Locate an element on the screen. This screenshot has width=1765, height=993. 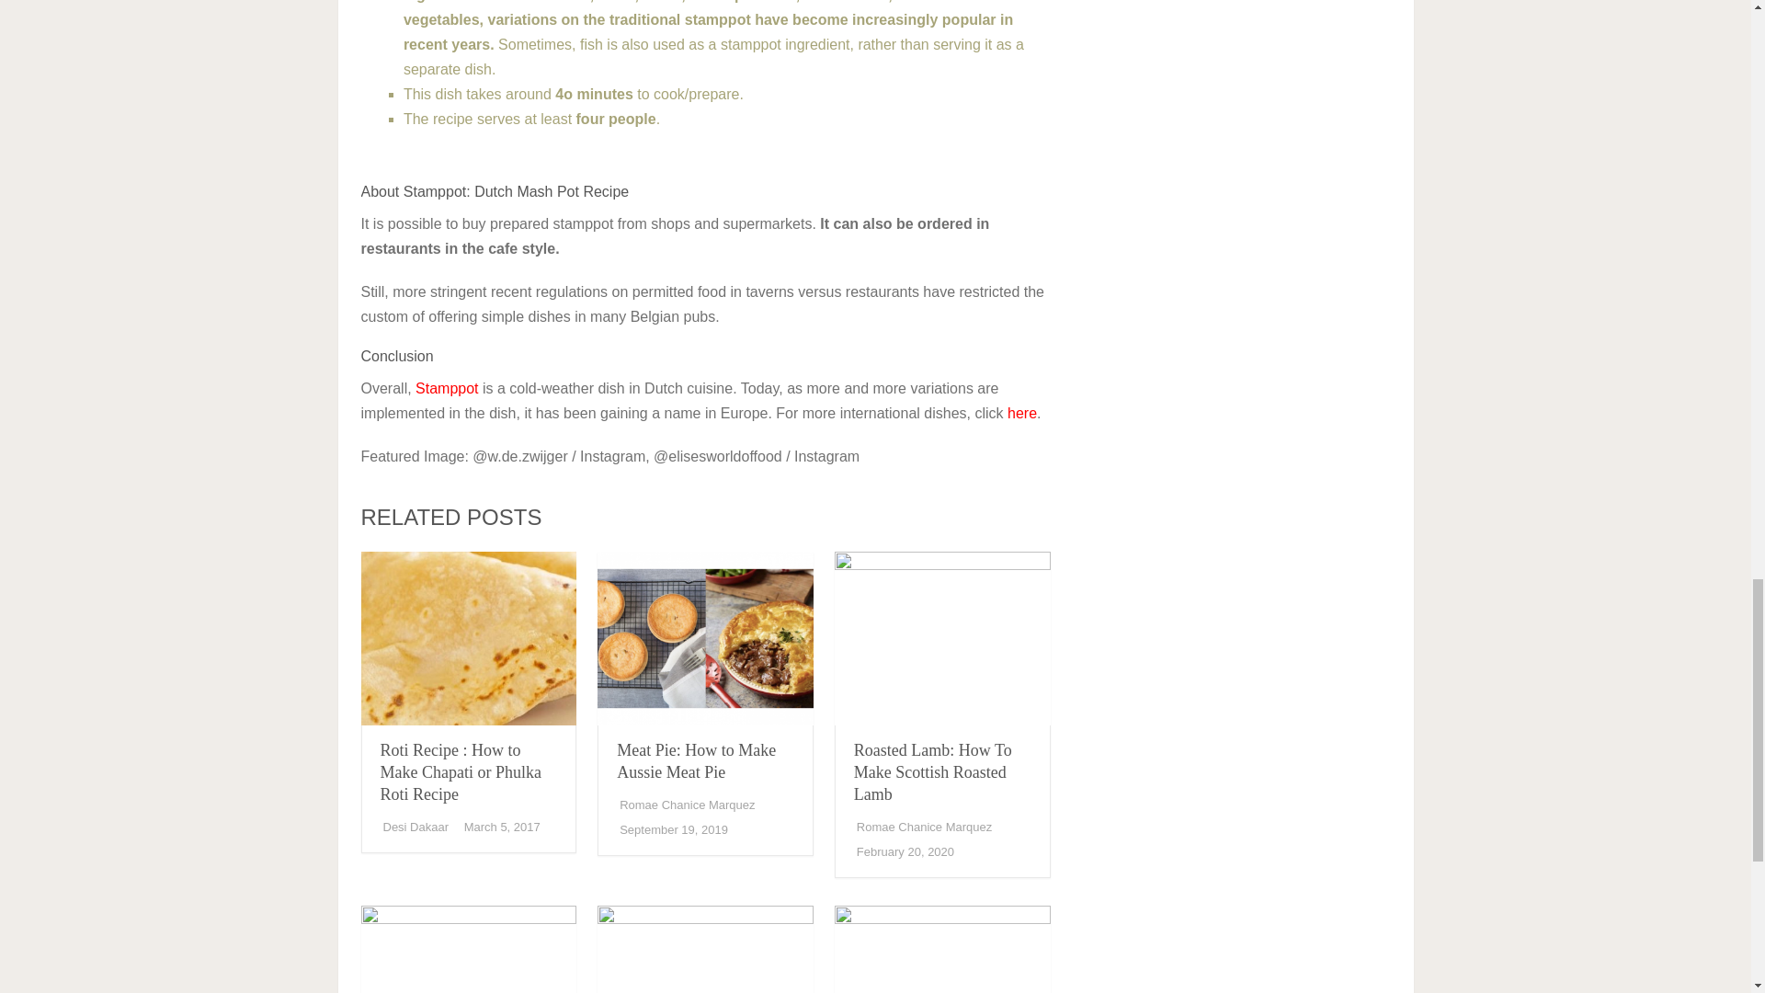
Roasted Lamb: How To Make Scottish Roasted Lamb is located at coordinates (942, 638).